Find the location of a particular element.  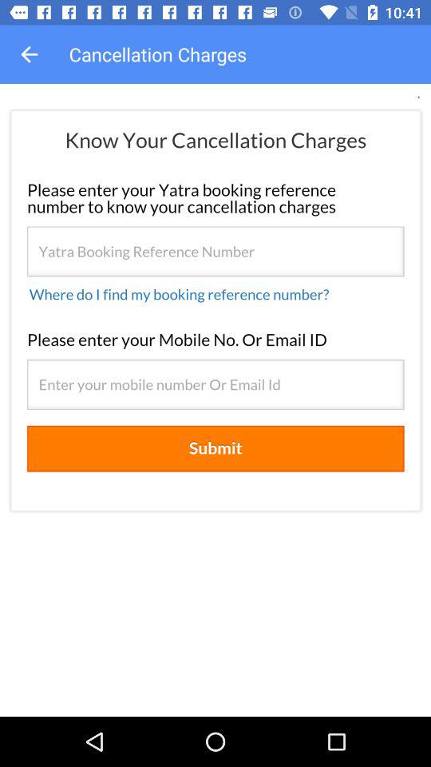

back is located at coordinates (29, 54).